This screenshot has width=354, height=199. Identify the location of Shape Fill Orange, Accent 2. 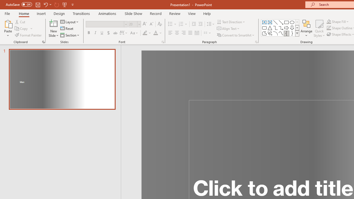
(329, 22).